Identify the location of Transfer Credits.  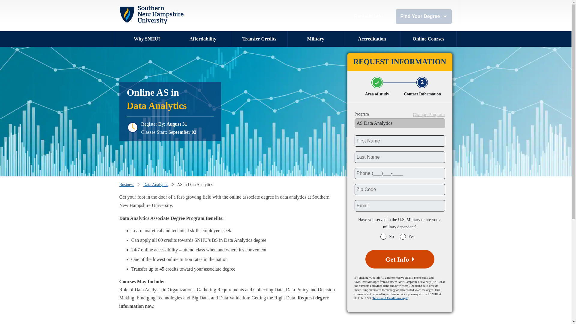
(259, 39).